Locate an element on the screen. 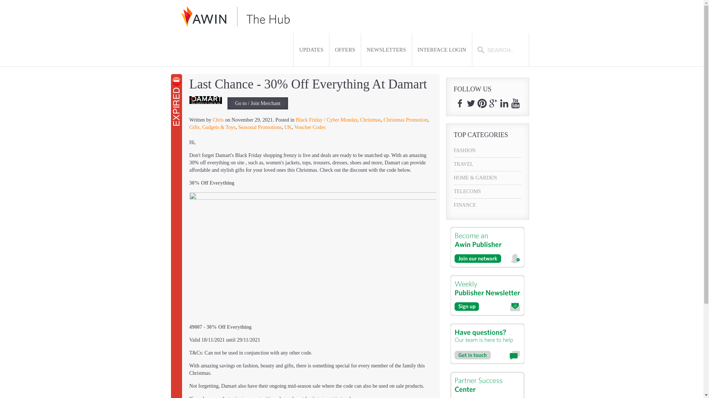 Image resolution: width=709 pixels, height=398 pixels. FASHION is located at coordinates (487, 150).